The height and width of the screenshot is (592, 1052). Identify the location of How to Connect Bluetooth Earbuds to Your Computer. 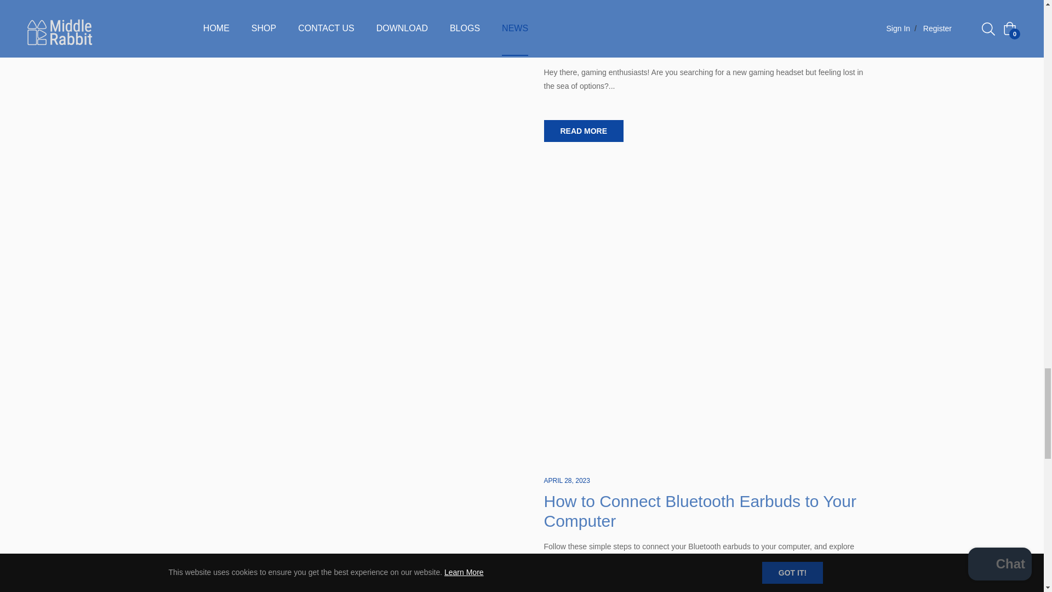
(700, 511).